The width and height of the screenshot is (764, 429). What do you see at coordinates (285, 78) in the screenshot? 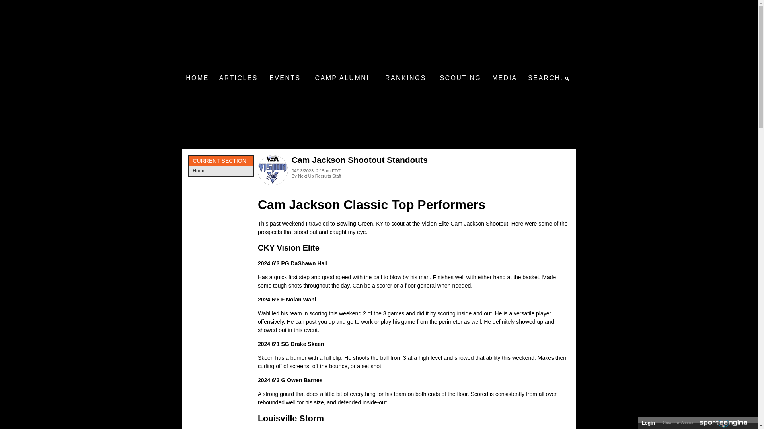
I see `click to go to 'Events'` at bounding box center [285, 78].